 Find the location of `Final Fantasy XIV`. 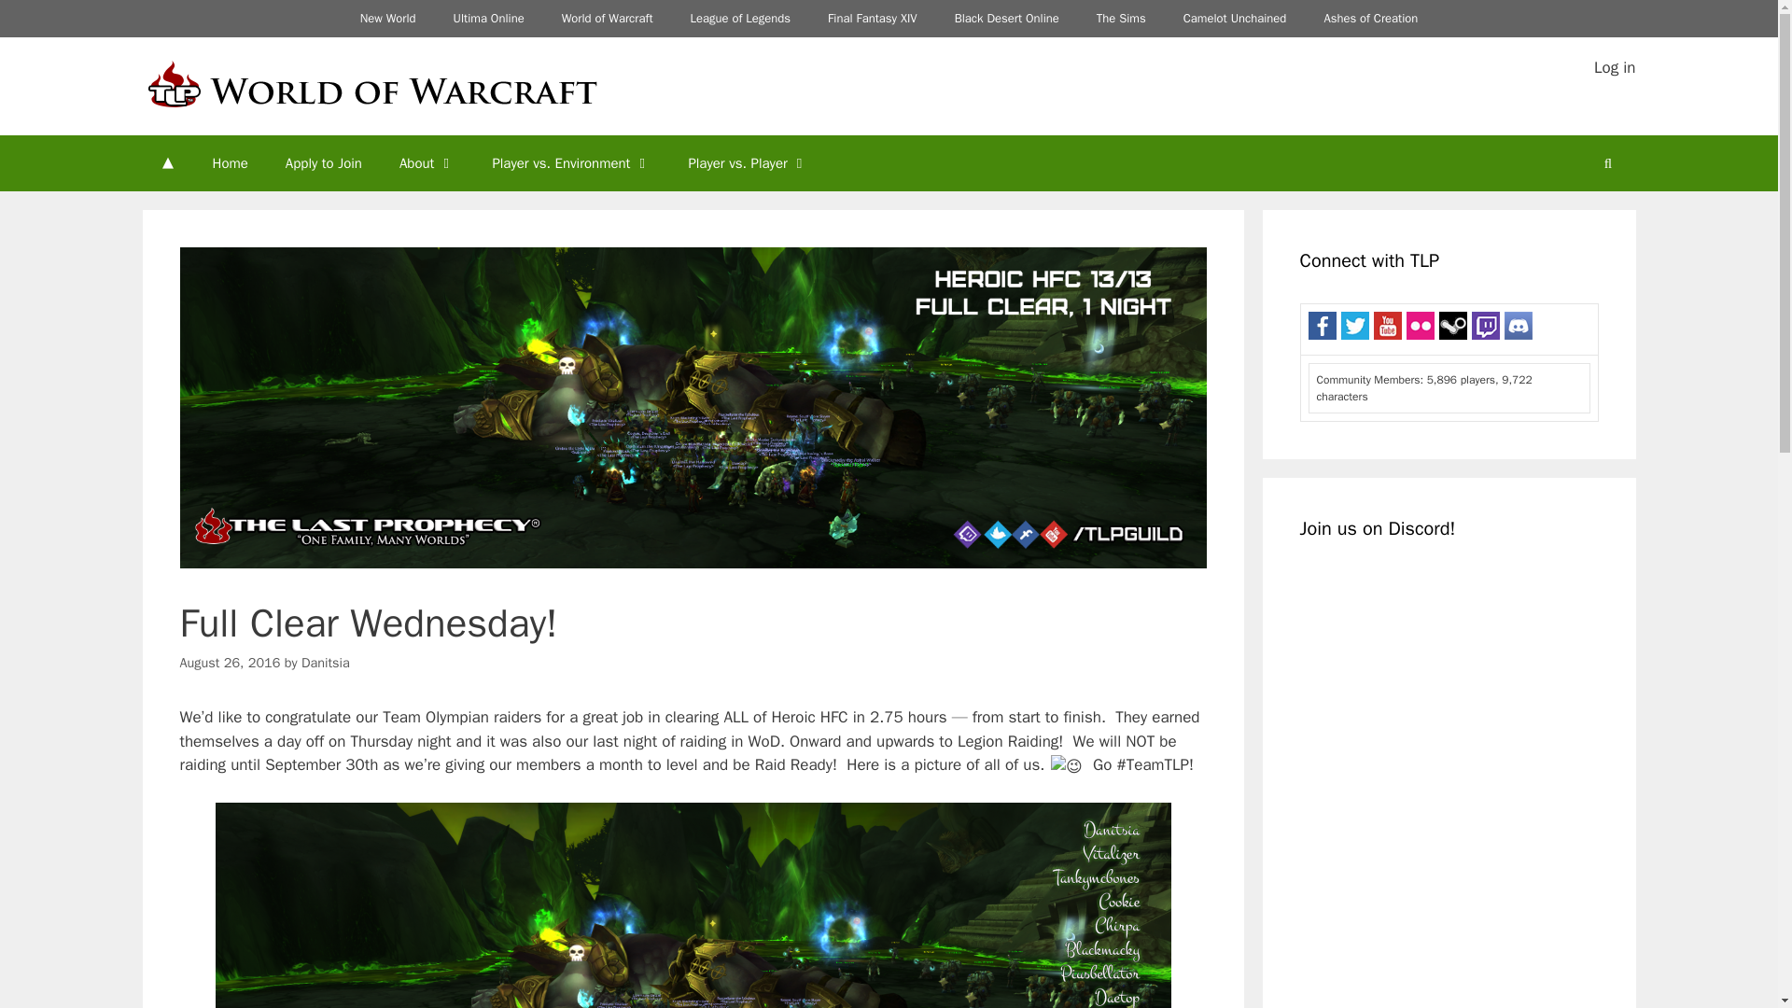

Final Fantasy XIV is located at coordinates (872, 19).